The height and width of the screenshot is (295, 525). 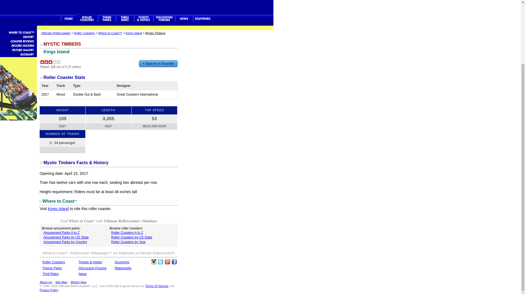 I want to click on Amusement Parks by US State, so click(x=66, y=237).